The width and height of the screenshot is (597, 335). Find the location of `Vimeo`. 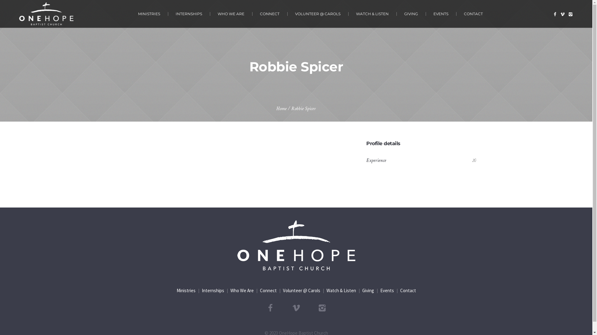

Vimeo is located at coordinates (563, 14).